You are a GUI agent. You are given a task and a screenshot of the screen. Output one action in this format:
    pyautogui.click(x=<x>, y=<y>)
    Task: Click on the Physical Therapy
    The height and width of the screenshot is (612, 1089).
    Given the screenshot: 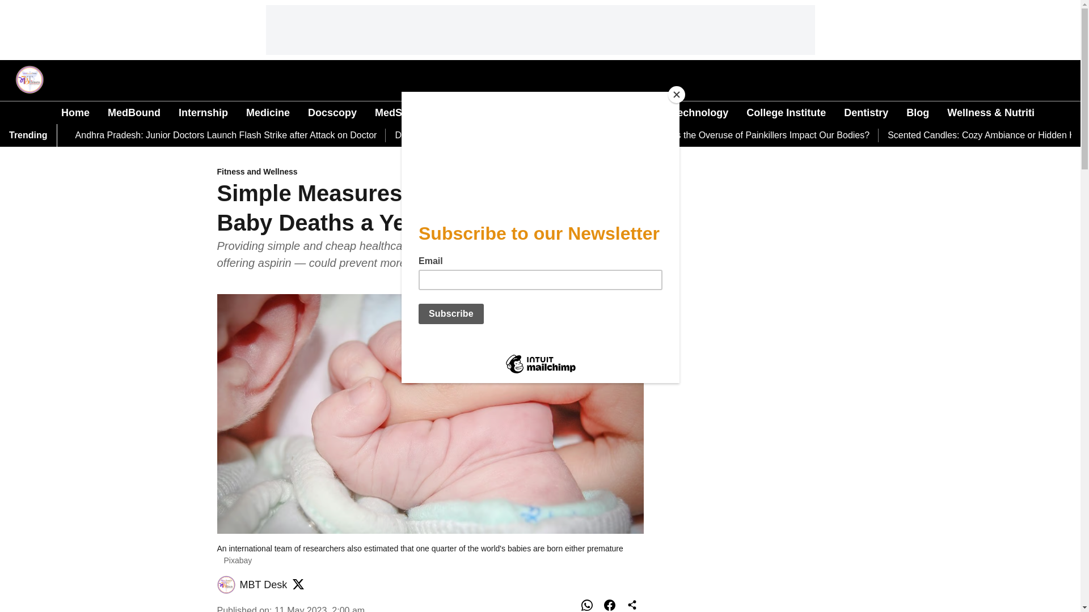 What is the action you would take?
    pyautogui.click(x=597, y=112)
    